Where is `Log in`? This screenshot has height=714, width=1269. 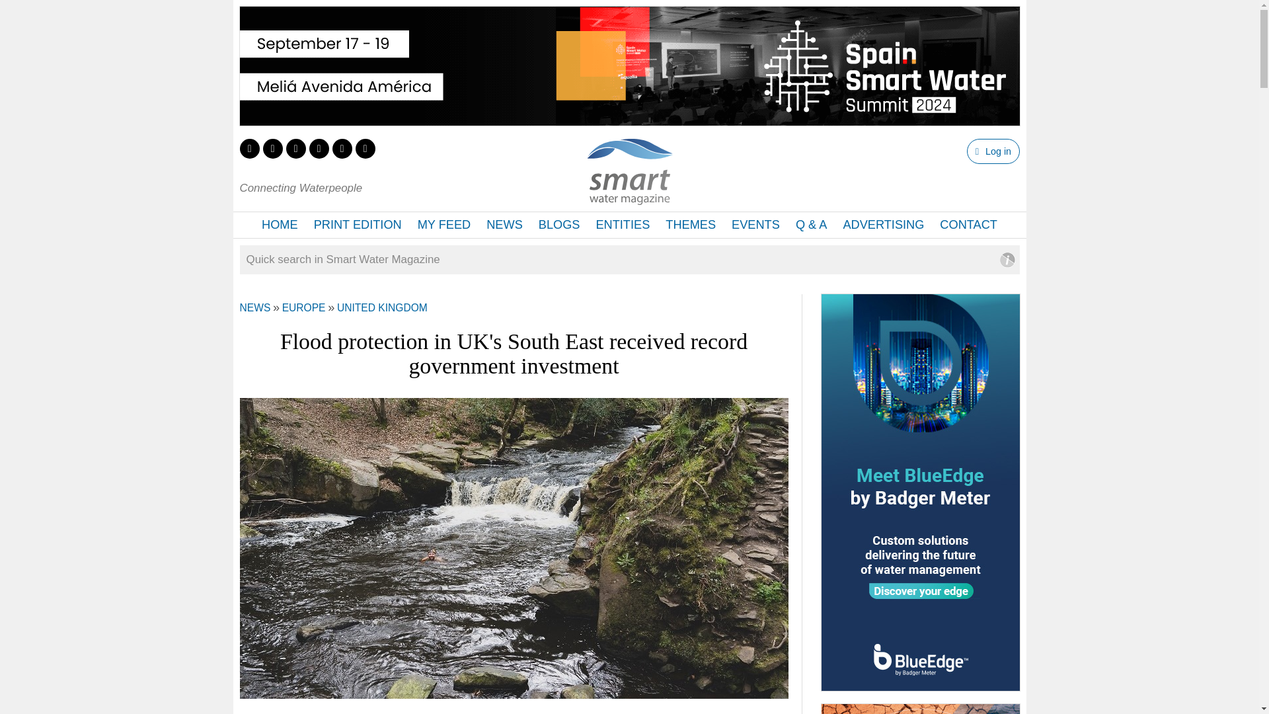
Log in is located at coordinates (993, 151).